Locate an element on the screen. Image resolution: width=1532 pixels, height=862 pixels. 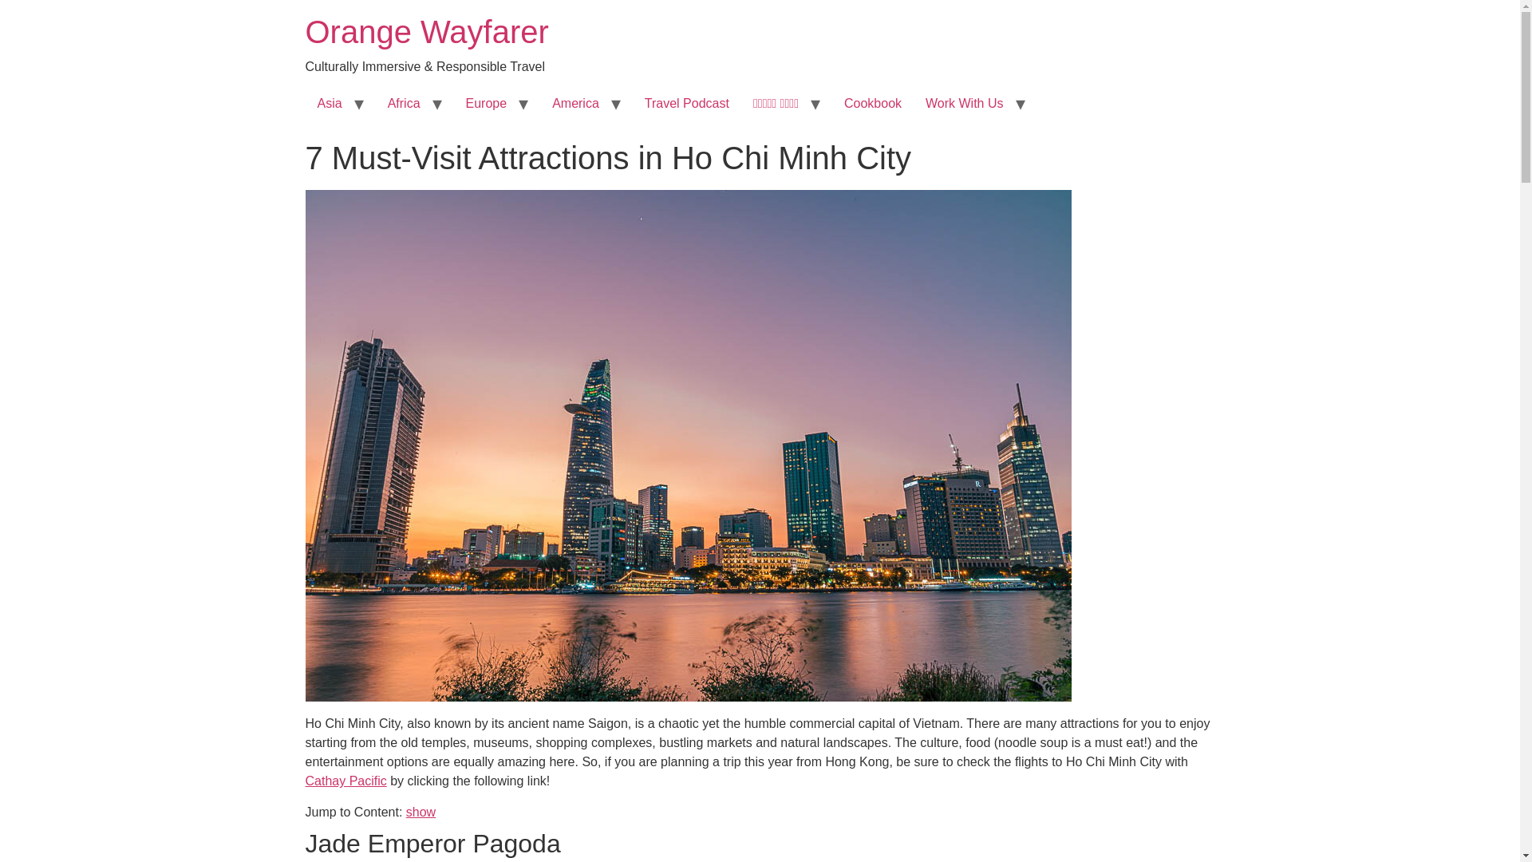
America is located at coordinates (576, 104).